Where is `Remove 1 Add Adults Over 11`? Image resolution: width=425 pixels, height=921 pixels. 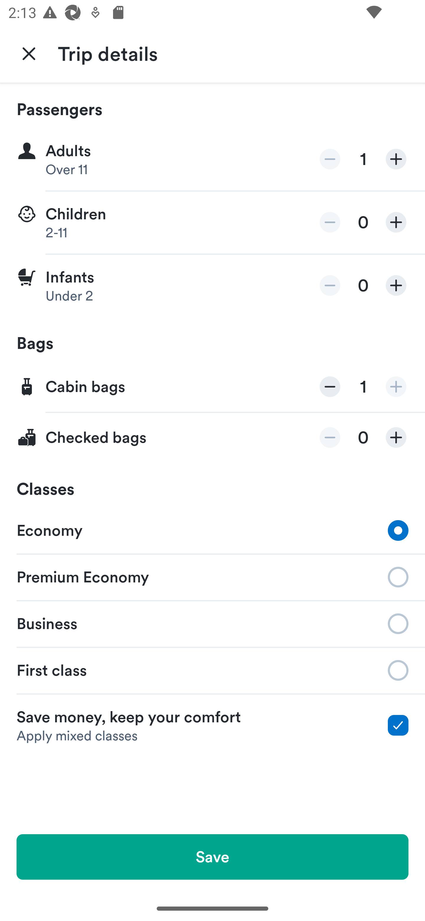
Remove 1 Add Adults Over 11 is located at coordinates (212, 159).